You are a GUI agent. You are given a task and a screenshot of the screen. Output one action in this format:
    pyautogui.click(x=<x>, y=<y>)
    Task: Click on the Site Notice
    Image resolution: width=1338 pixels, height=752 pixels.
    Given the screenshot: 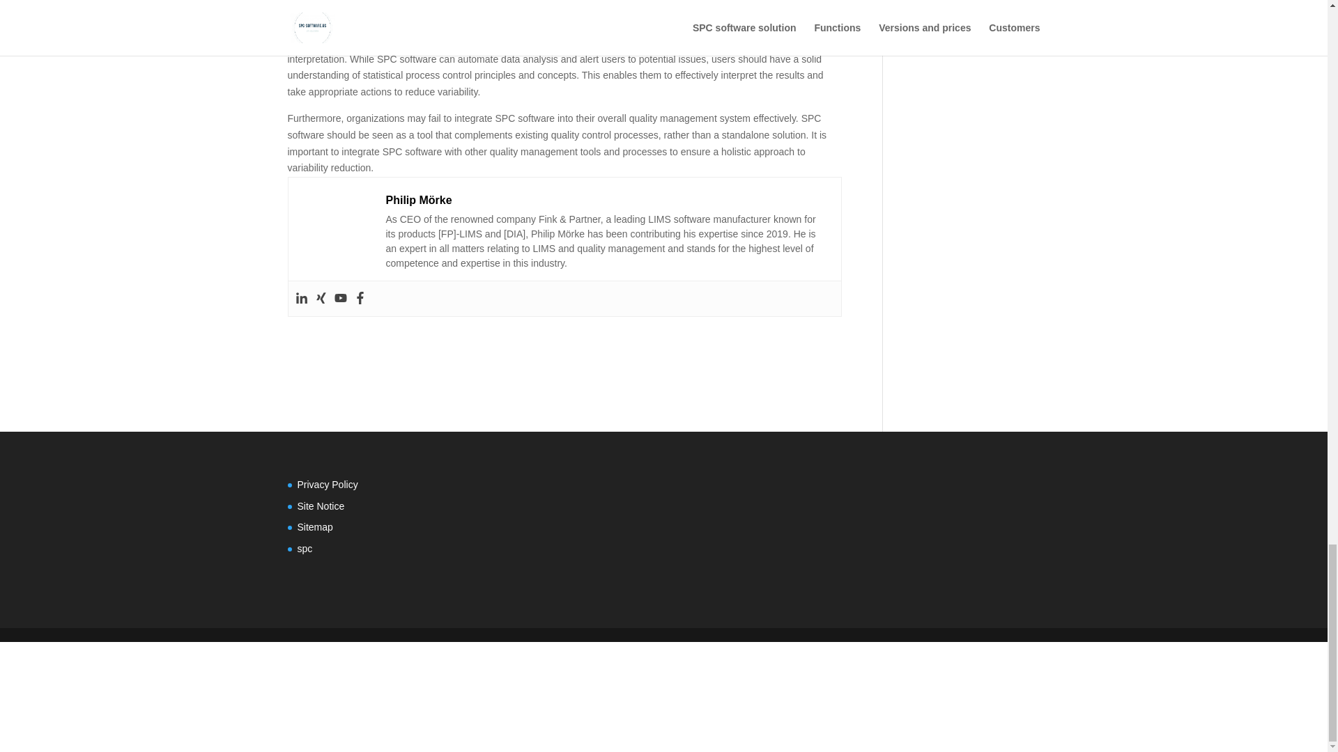 What is the action you would take?
    pyautogui.click(x=321, y=506)
    